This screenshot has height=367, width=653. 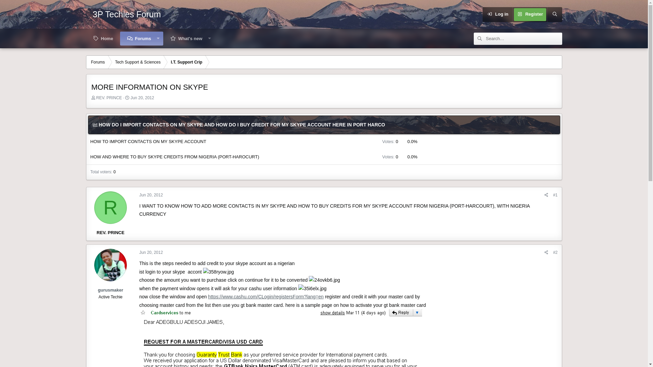 What do you see at coordinates (127, 14) in the screenshot?
I see `3P Techies Forum` at bounding box center [127, 14].